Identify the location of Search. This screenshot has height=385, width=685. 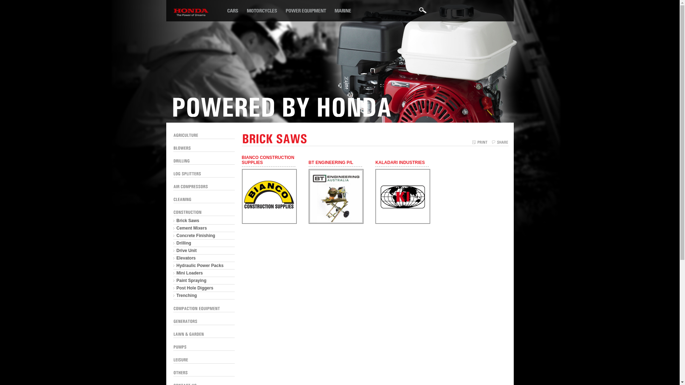
(423, 12).